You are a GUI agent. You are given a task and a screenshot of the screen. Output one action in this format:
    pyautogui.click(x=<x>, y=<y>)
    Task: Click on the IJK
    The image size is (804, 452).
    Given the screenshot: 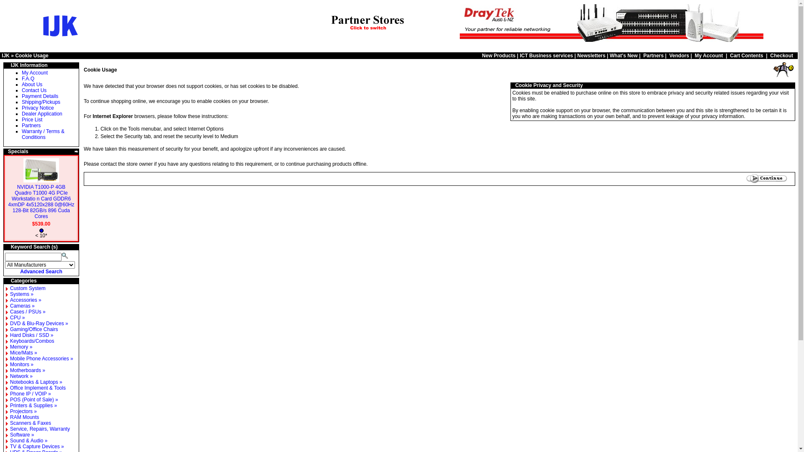 What is the action you would take?
    pyautogui.click(x=6, y=56)
    